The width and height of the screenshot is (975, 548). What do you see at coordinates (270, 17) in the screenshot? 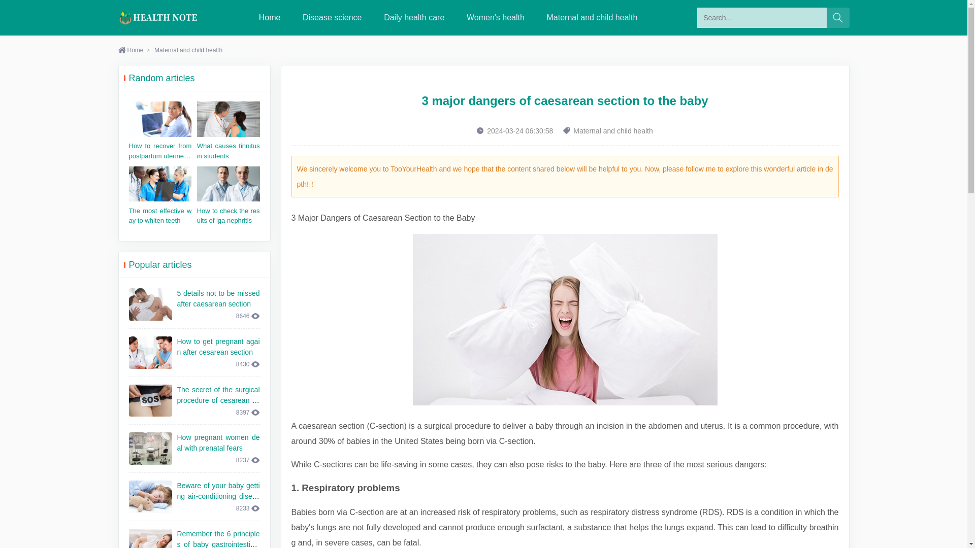
I see `Too-yourhealth Home` at bounding box center [270, 17].